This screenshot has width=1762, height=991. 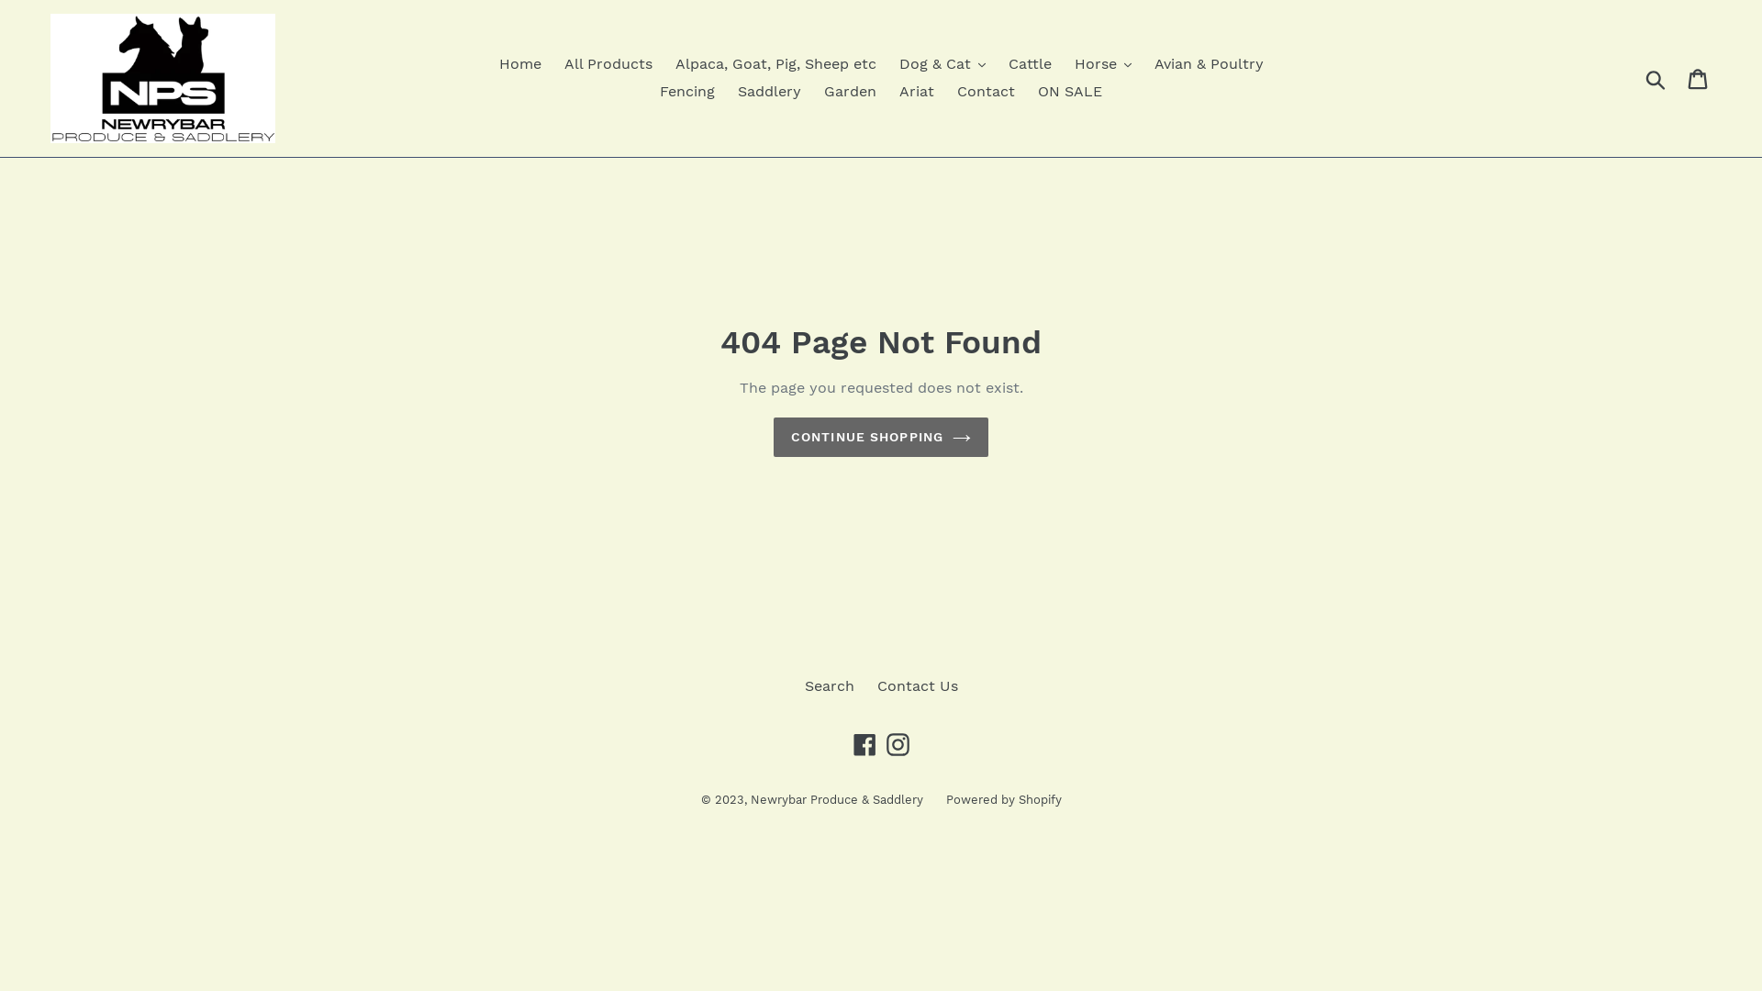 What do you see at coordinates (837, 800) in the screenshot?
I see `Newrybar Produce & Saddlery` at bounding box center [837, 800].